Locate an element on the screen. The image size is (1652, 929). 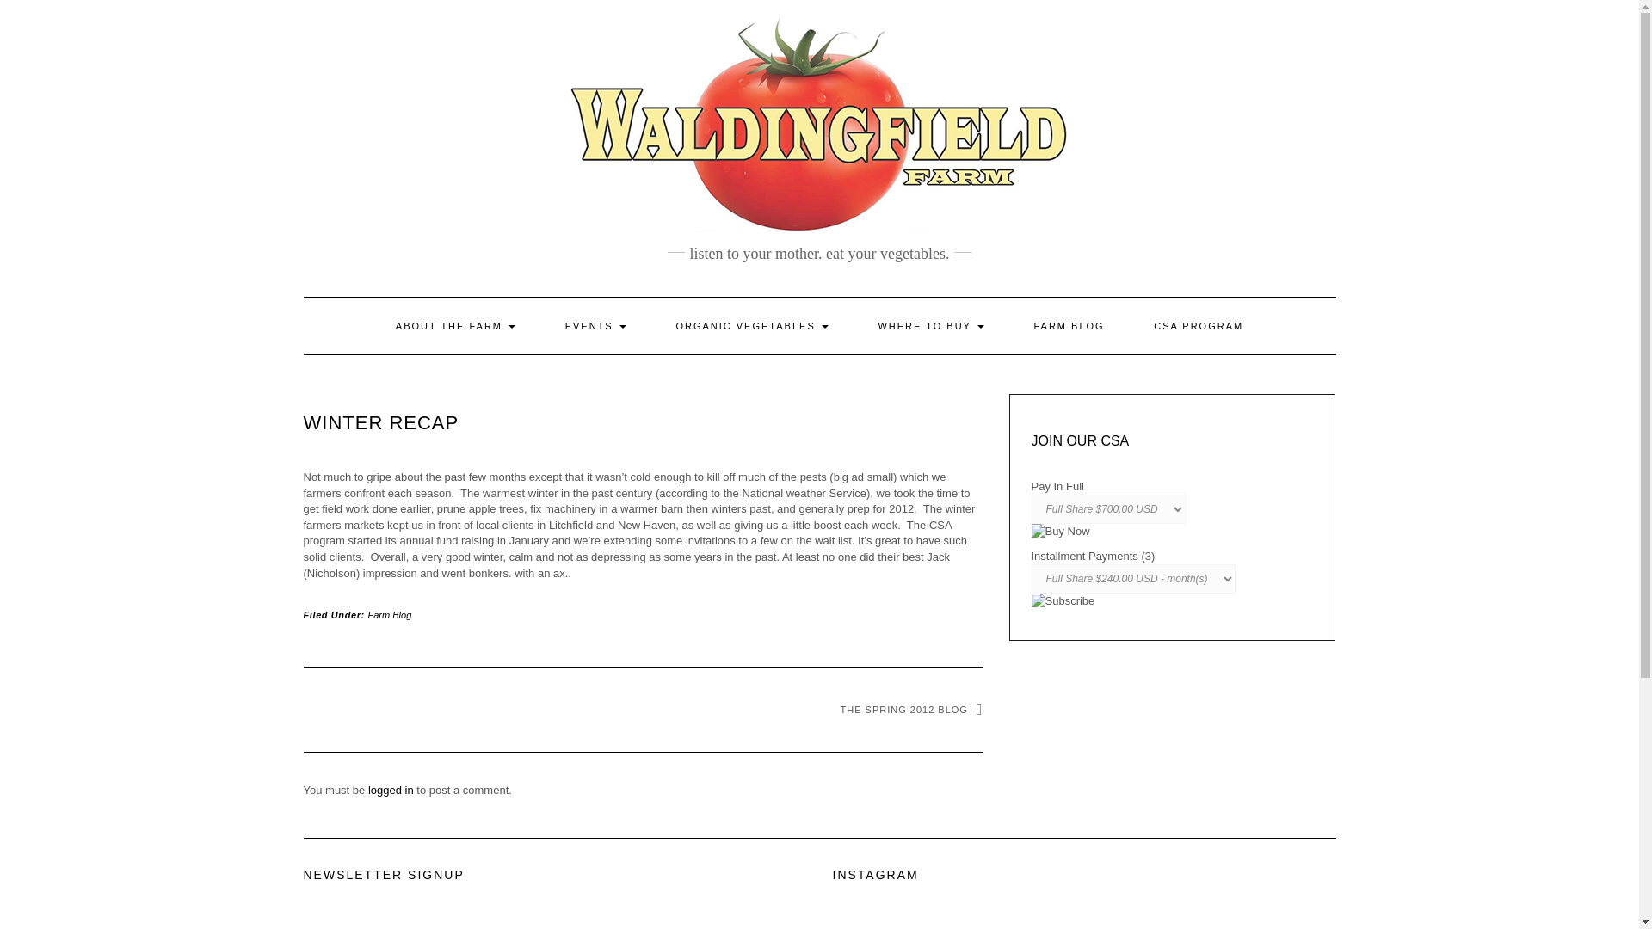
logged in is located at coordinates (391, 790).